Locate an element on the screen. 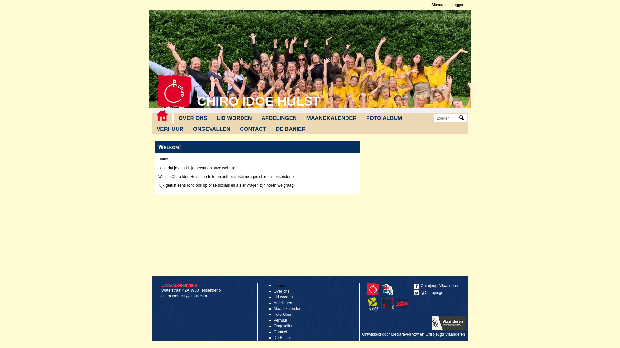 This screenshot has width=620, height=348. CONTACT is located at coordinates (253, 129).